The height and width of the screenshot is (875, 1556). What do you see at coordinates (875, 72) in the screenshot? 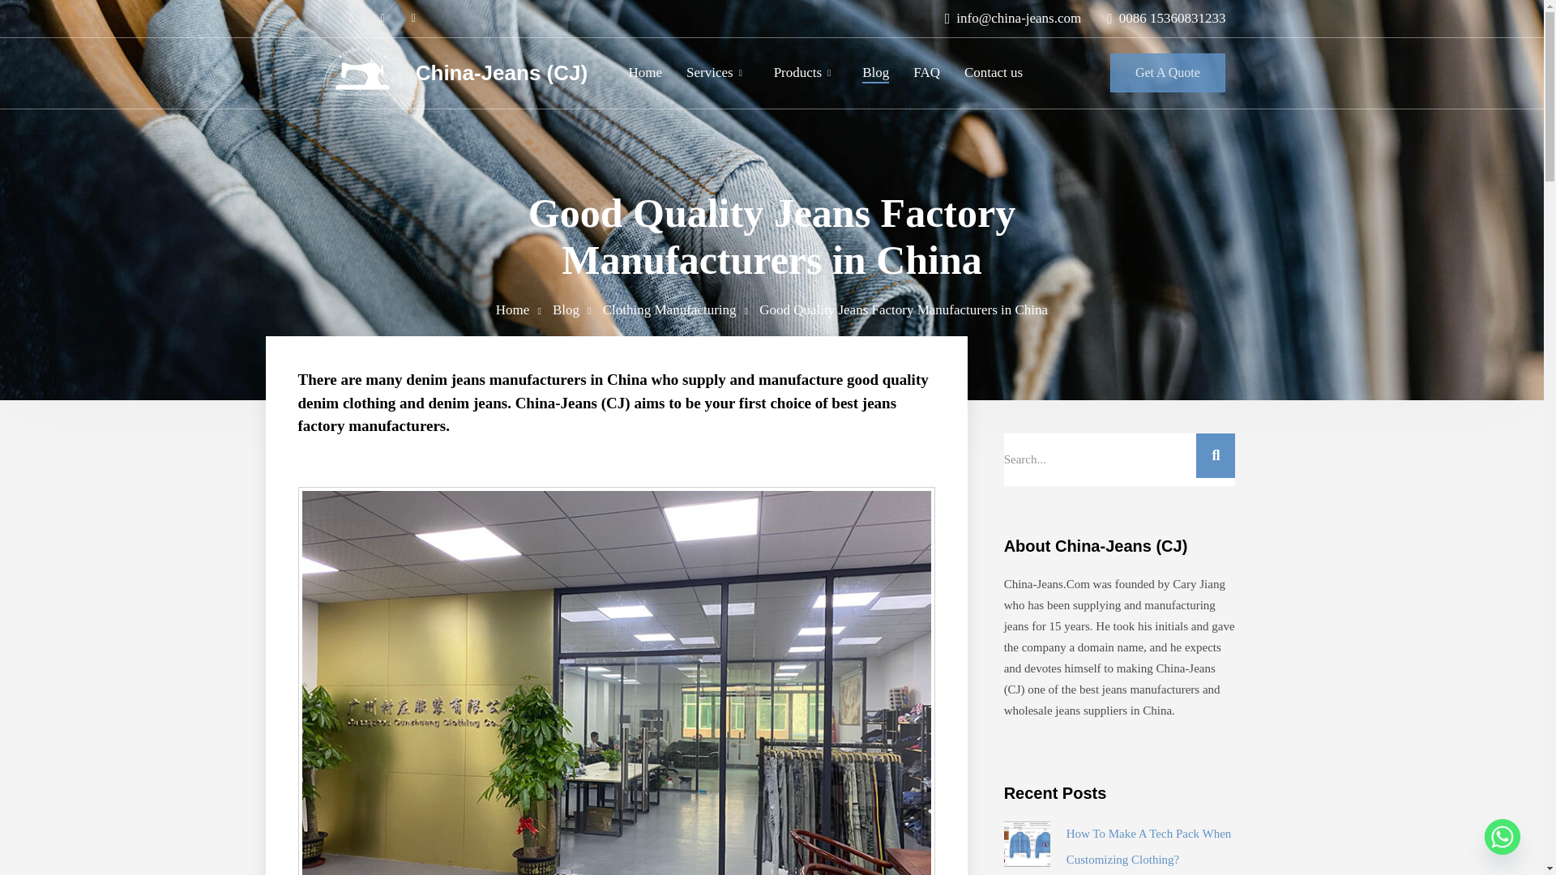
I see `Blog` at bounding box center [875, 72].